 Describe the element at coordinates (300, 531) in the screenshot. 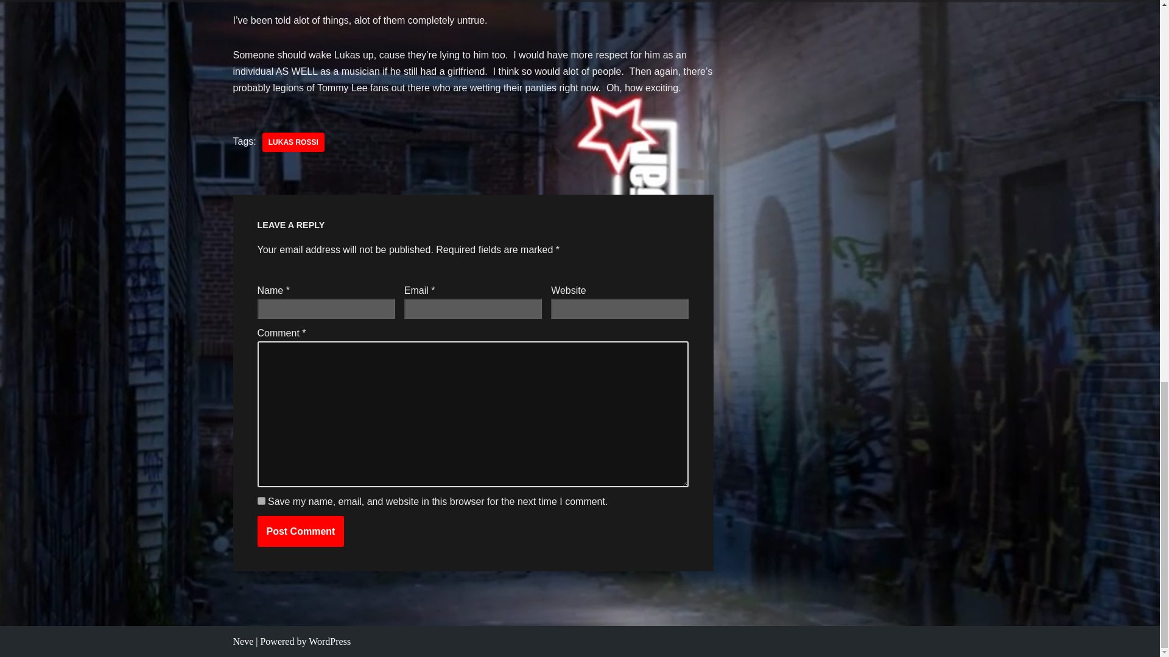

I see `Post Comment` at that location.